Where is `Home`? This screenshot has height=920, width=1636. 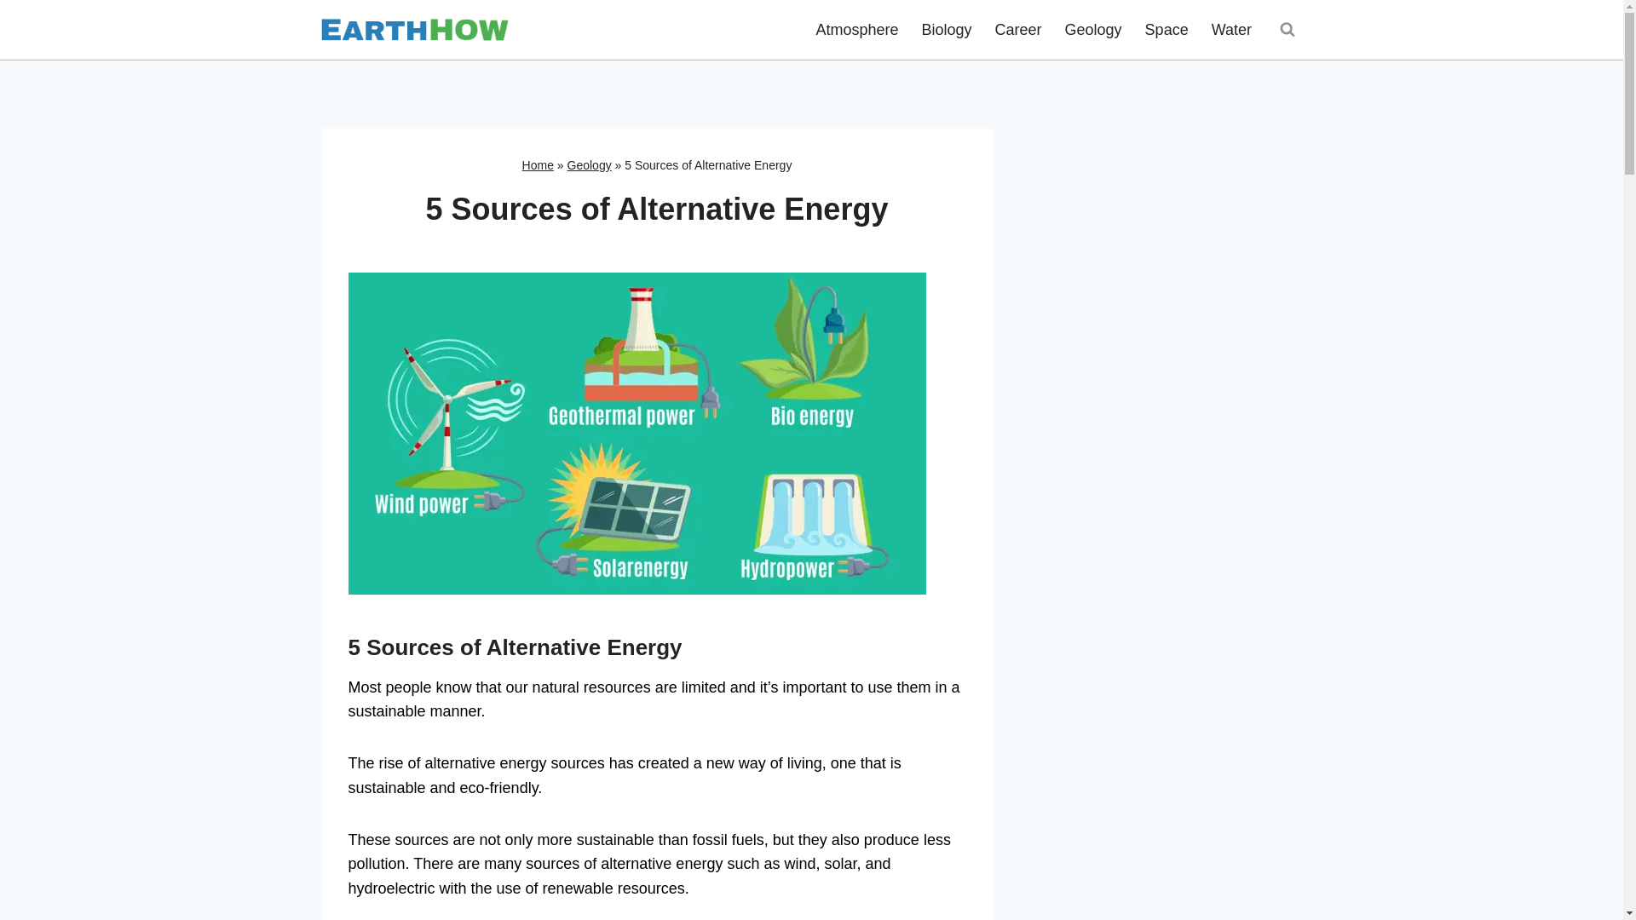
Home is located at coordinates (538, 164).